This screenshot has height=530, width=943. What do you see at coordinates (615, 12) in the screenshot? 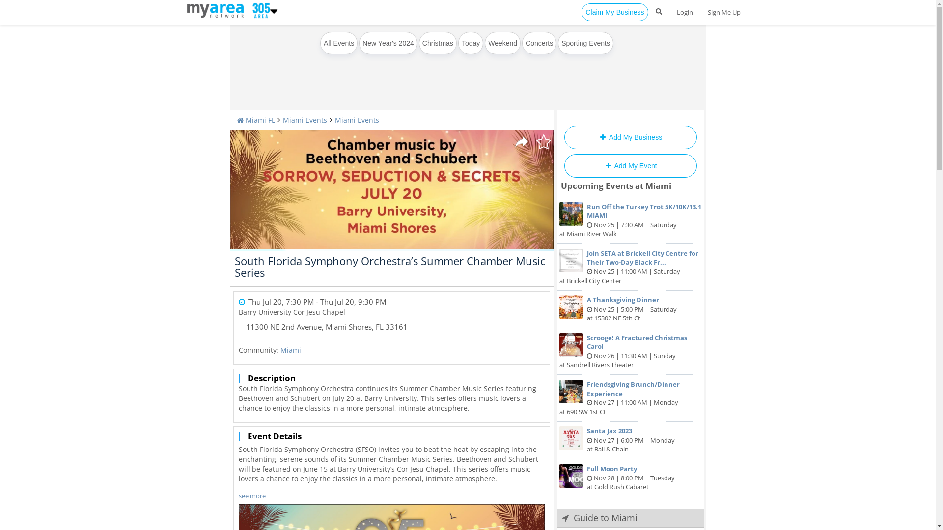
I see `Claim My Business` at bounding box center [615, 12].